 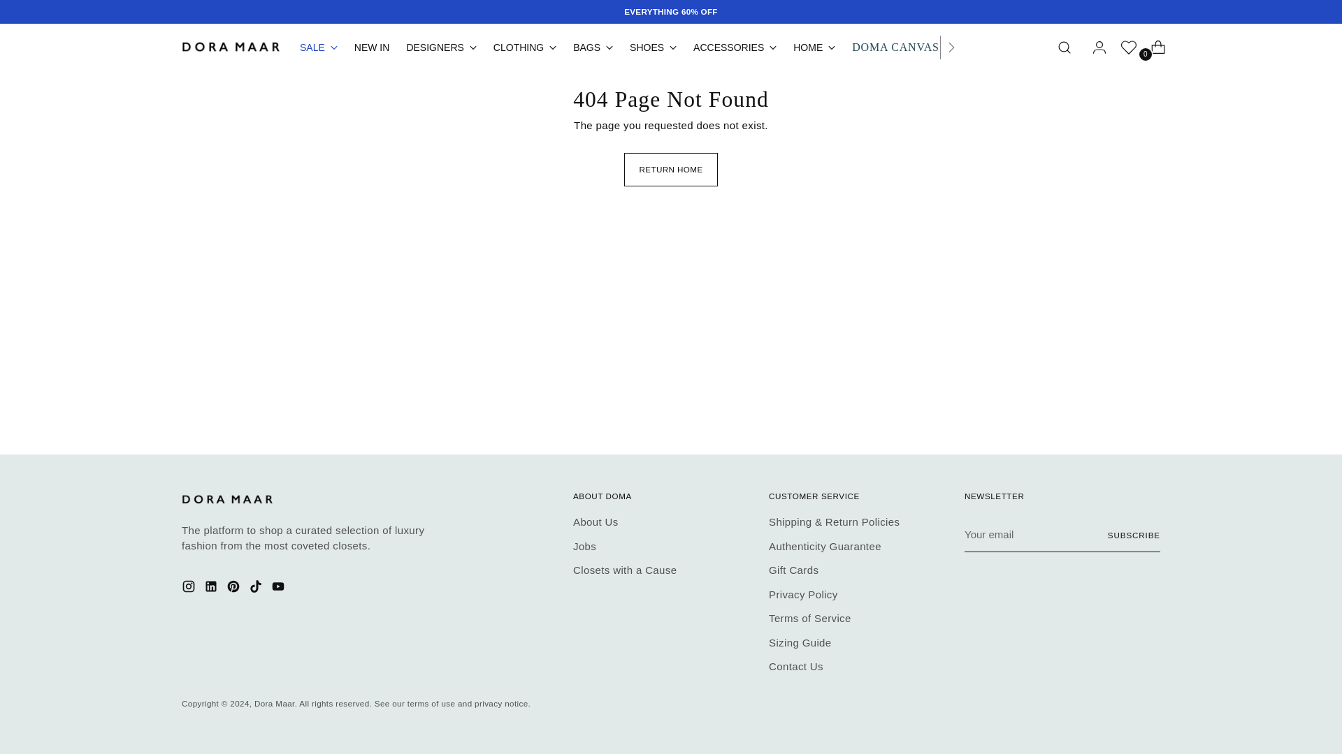 I want to click on Next, so click(x=951, y=47).